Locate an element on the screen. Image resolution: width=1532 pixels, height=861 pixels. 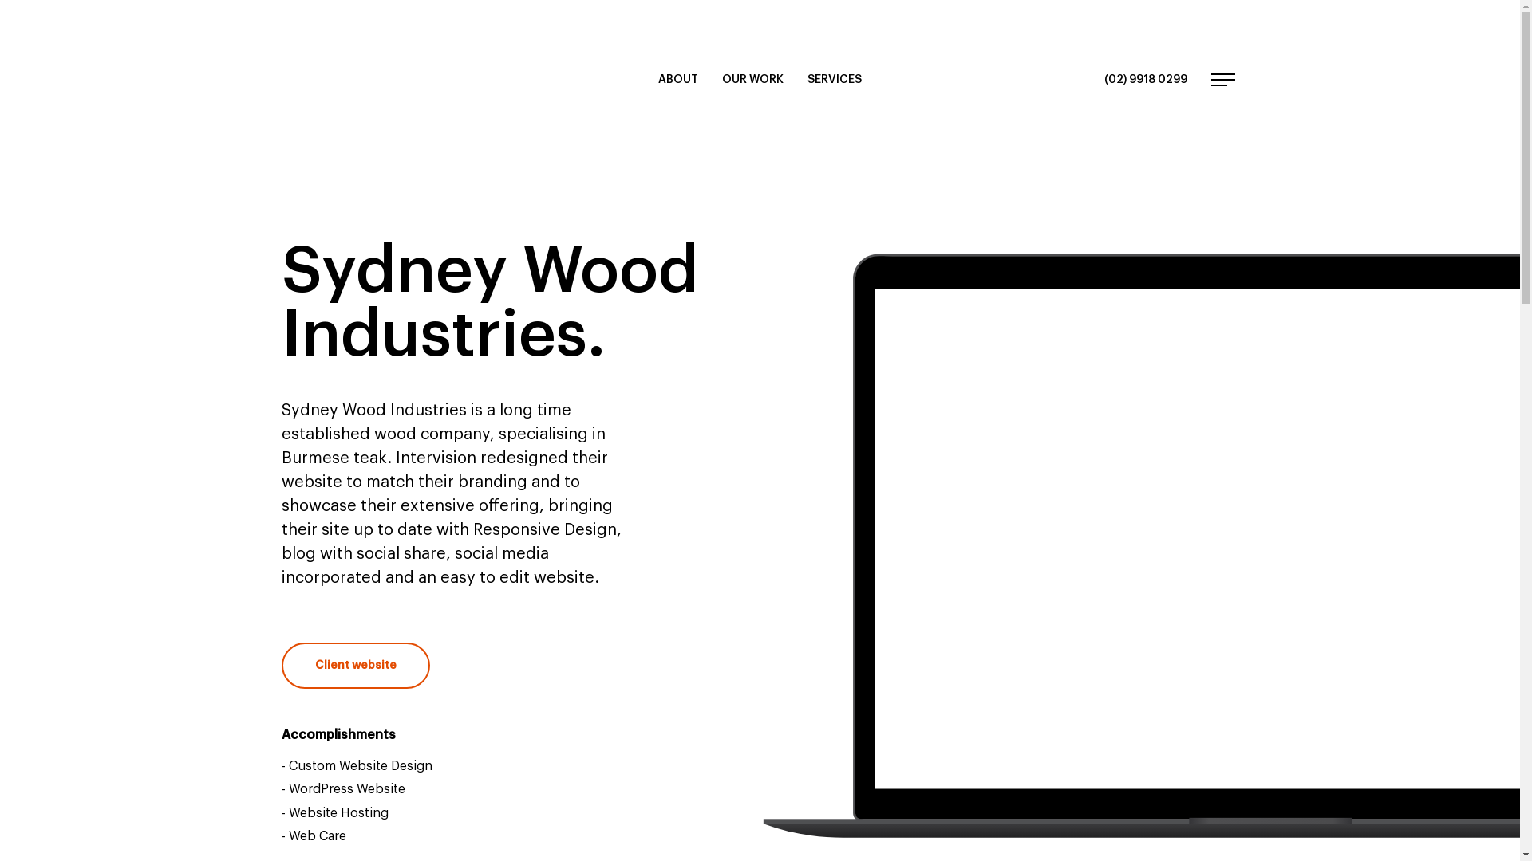
Web Care is located at coordinates (318, 836).